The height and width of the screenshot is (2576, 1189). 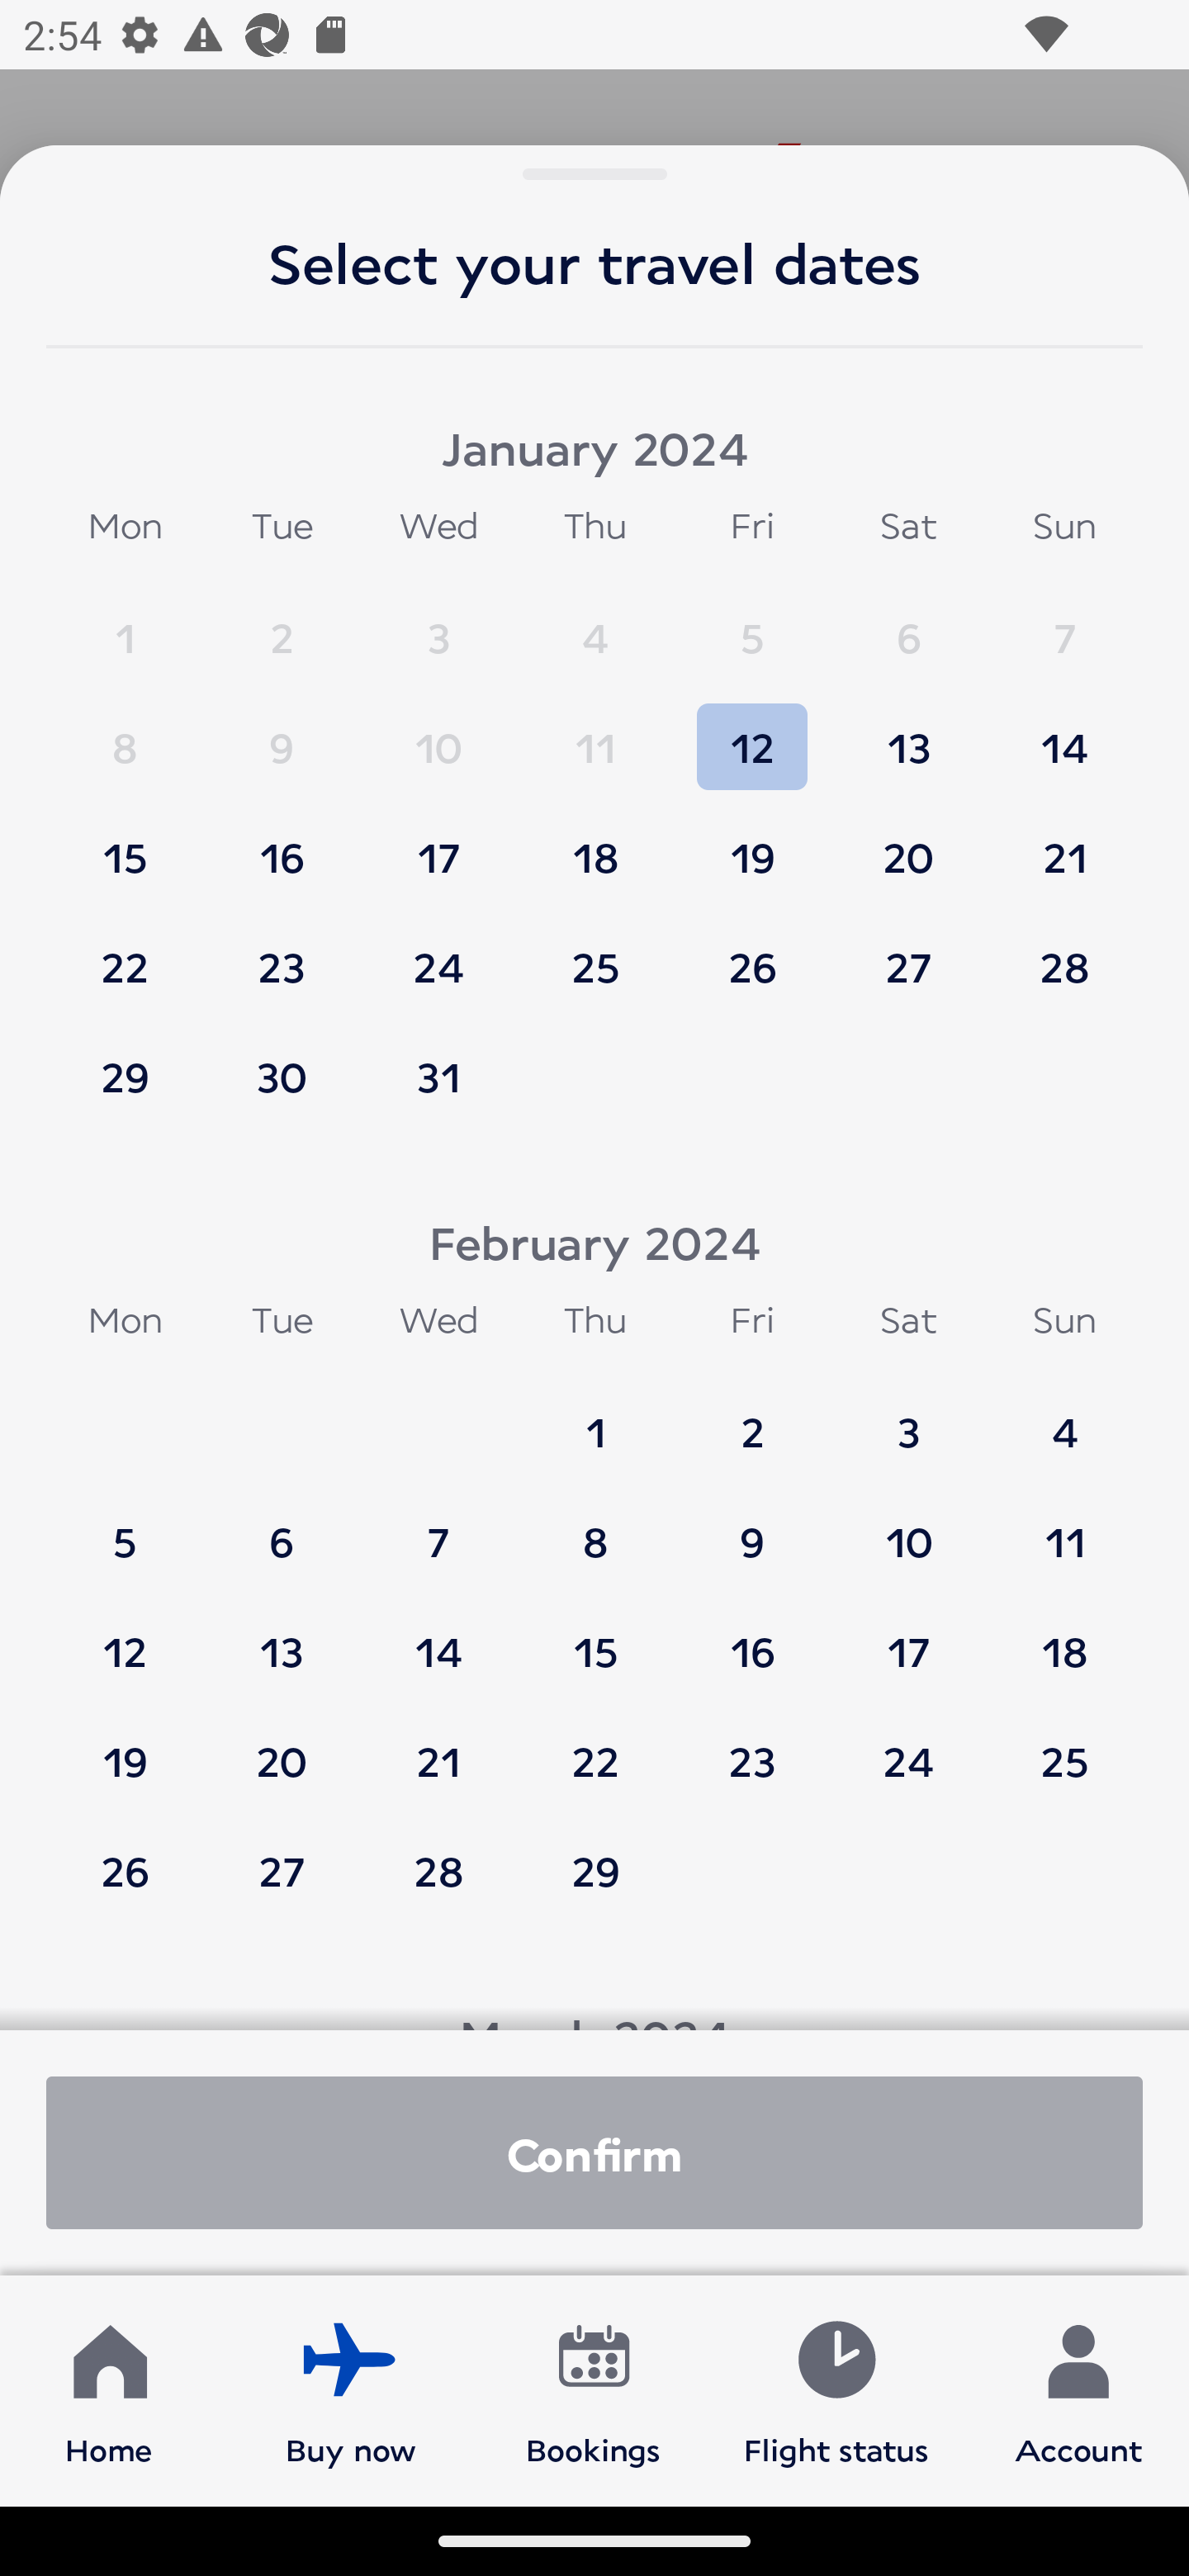 What do you see at coordinates (908, 1636) in the screenshot?
I see `17` at bounding box center [908, 1636].